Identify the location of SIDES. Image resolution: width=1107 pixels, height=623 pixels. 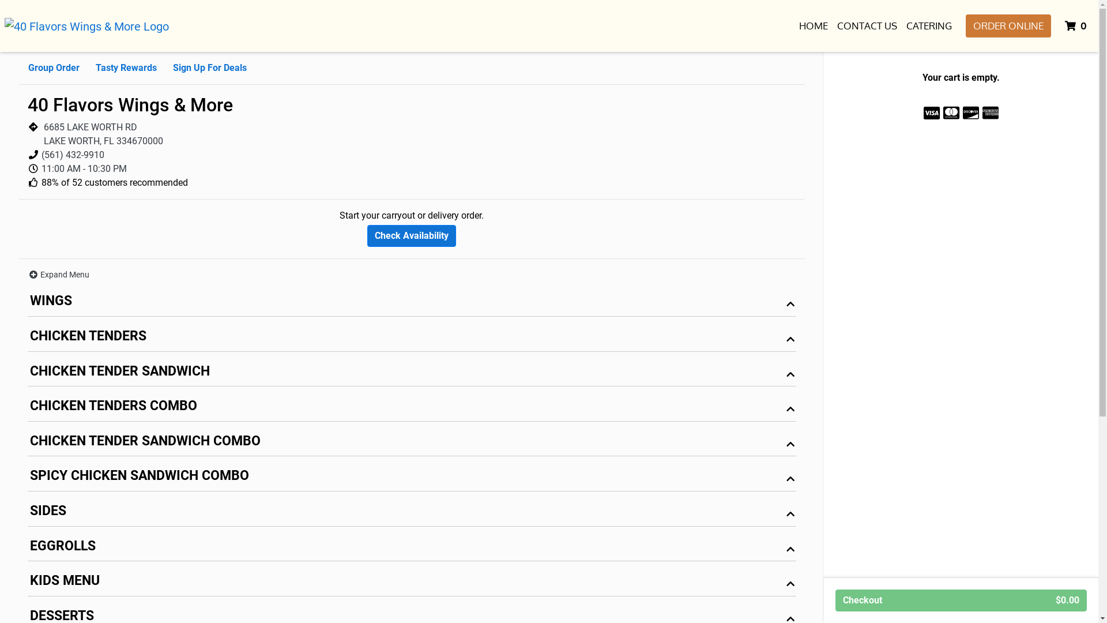
(412, 513).